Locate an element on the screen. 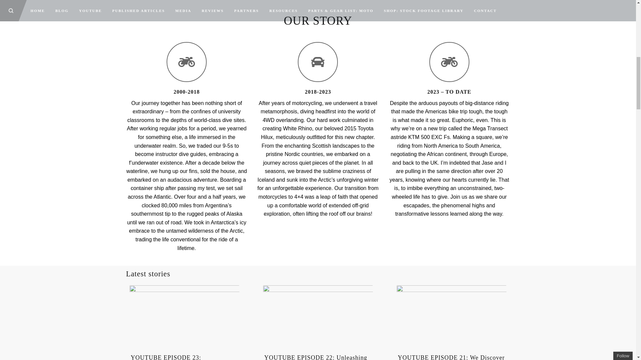 Image resolution: width=641 pixels, height=360 pixels. Sign up! is located at coordinates (600, 48).